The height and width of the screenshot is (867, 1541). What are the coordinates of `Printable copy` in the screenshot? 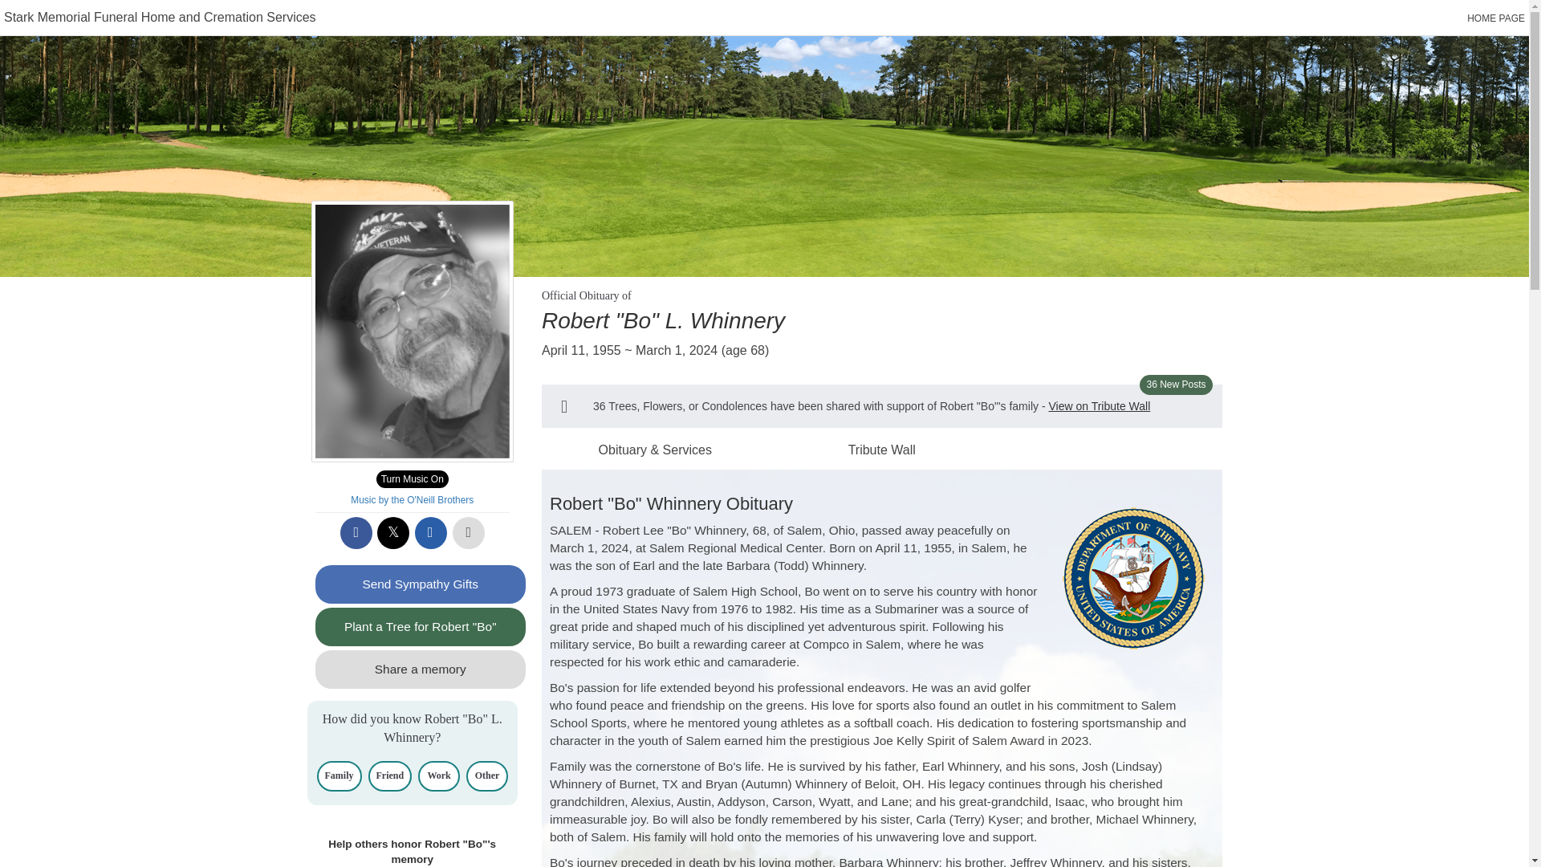 It's located at (469, 532).